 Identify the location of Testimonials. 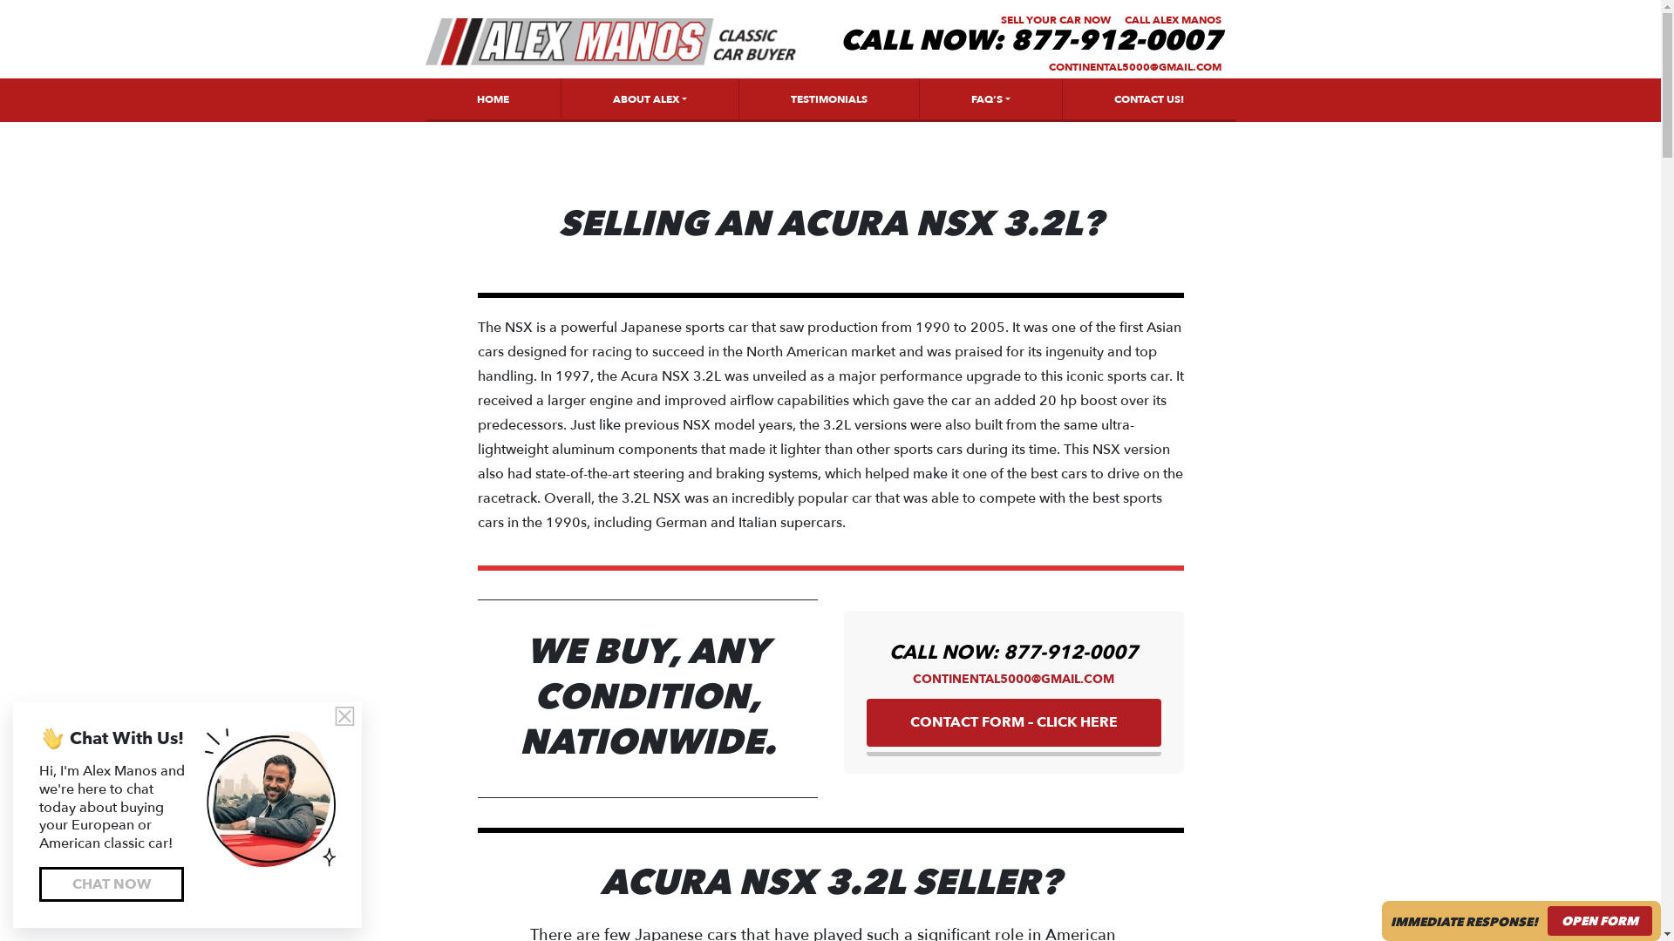
(828, 99).